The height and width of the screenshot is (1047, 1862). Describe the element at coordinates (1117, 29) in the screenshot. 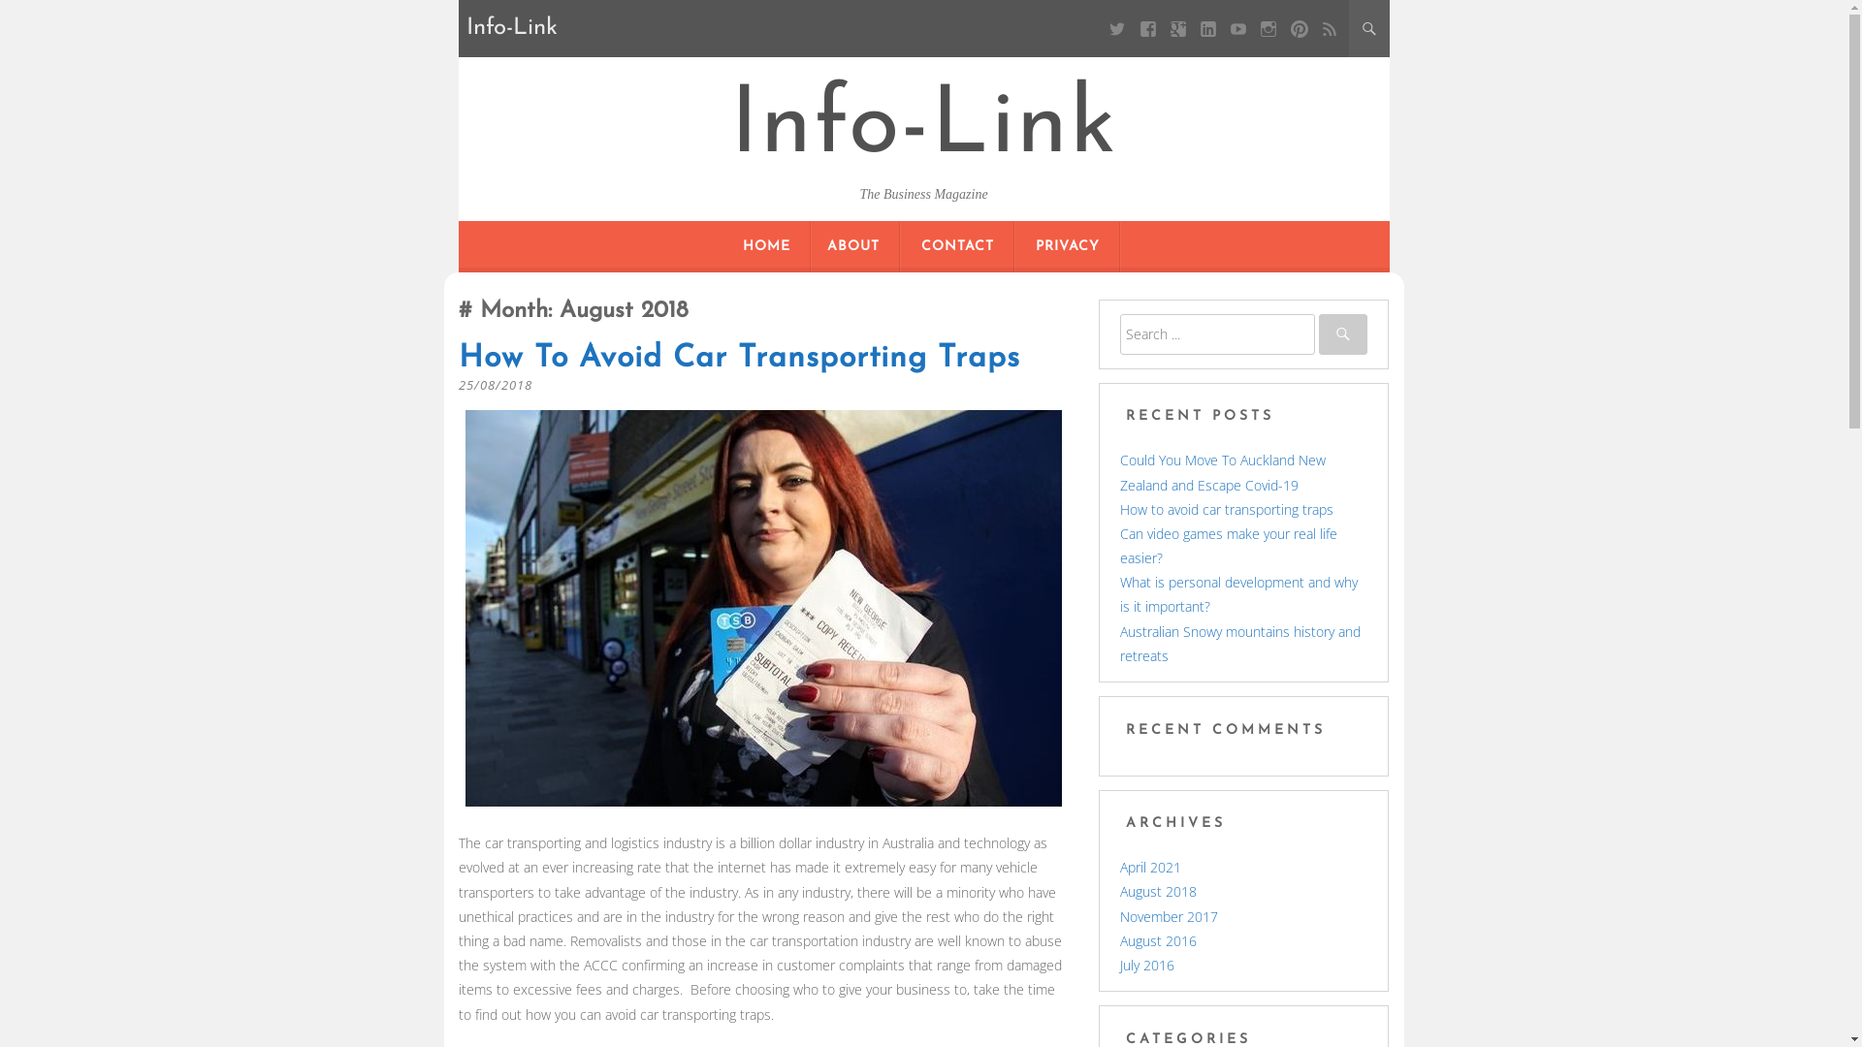

I see `Twitter` at that location.